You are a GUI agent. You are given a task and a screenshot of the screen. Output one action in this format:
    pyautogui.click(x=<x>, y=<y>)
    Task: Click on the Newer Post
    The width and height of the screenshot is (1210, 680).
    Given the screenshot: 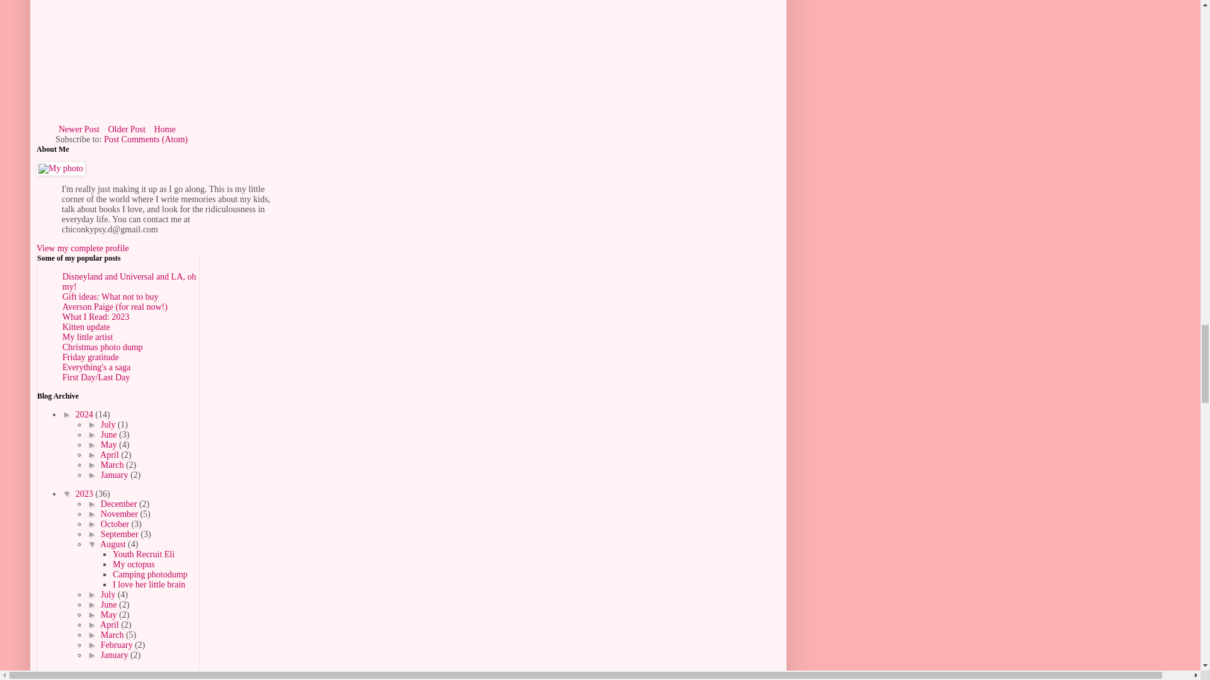 What is the action you would take?
    pyautogui.click(x=79, y=130)
    